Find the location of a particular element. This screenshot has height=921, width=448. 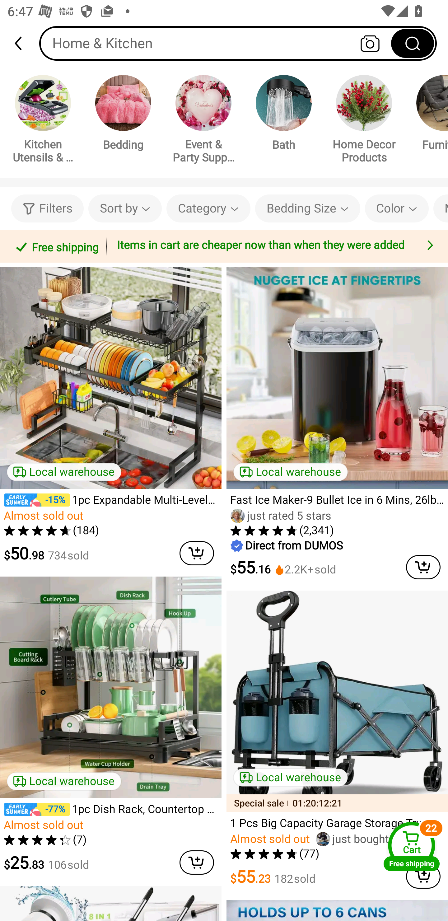

Kitchen Utensils & Supplies is located at coordinates (43, 121).